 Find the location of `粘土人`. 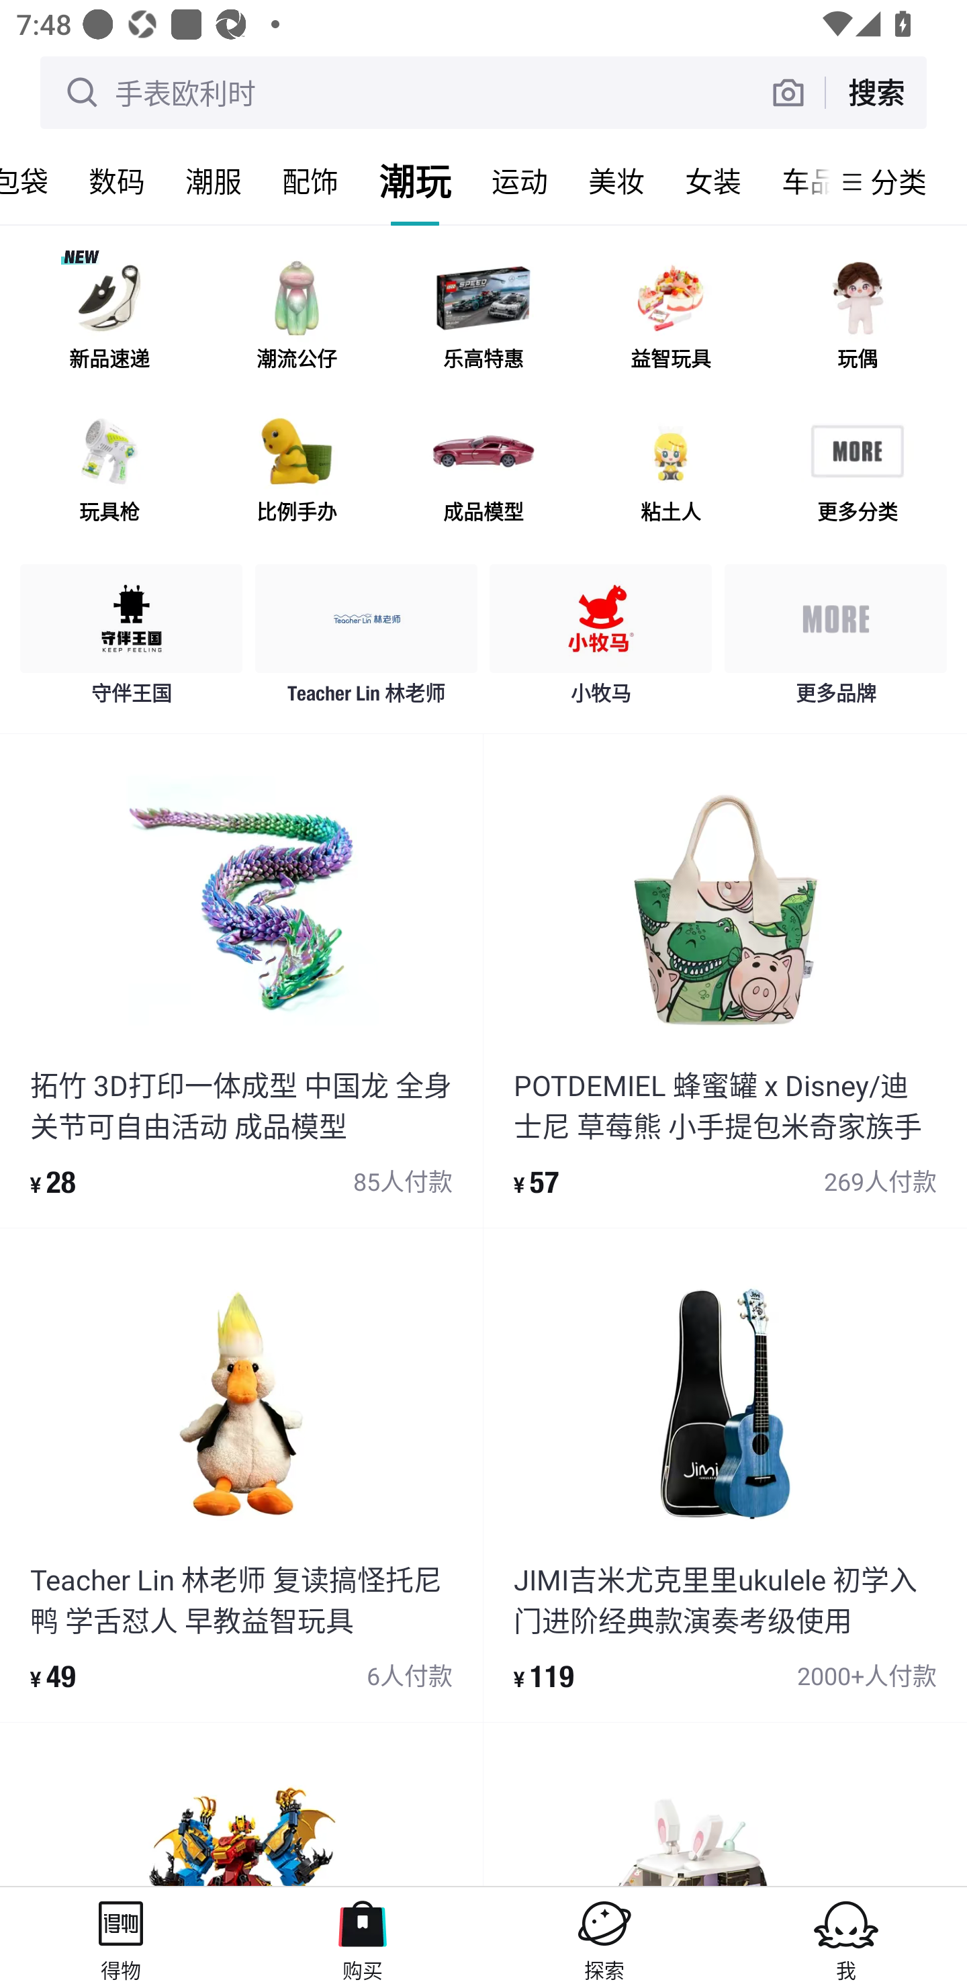

粘土人 is located at coordinates (670, 471).